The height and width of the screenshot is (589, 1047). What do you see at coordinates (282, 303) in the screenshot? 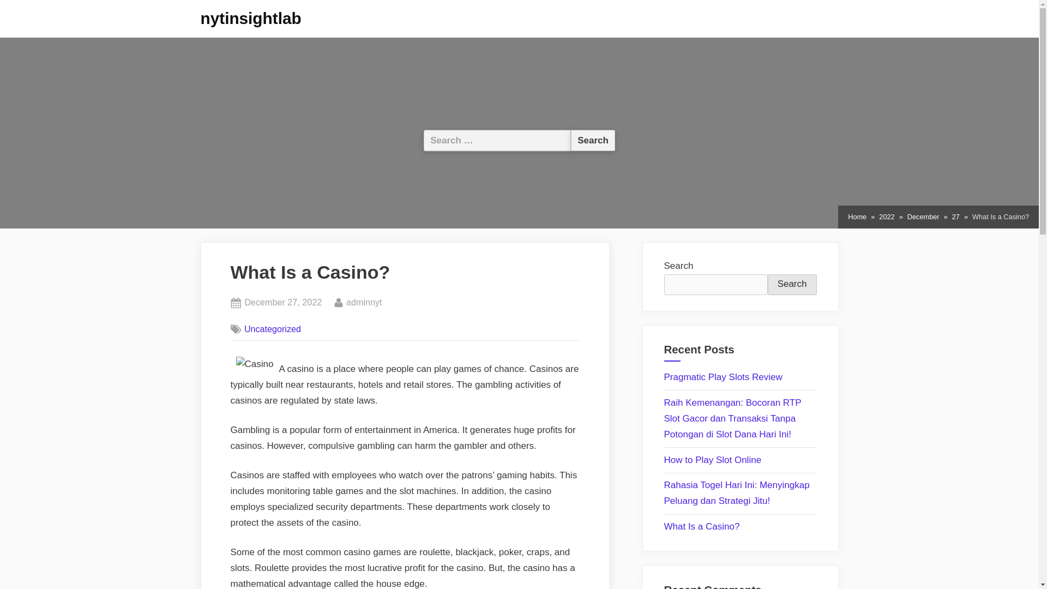
I see `December` at bounding box center [282, 303].